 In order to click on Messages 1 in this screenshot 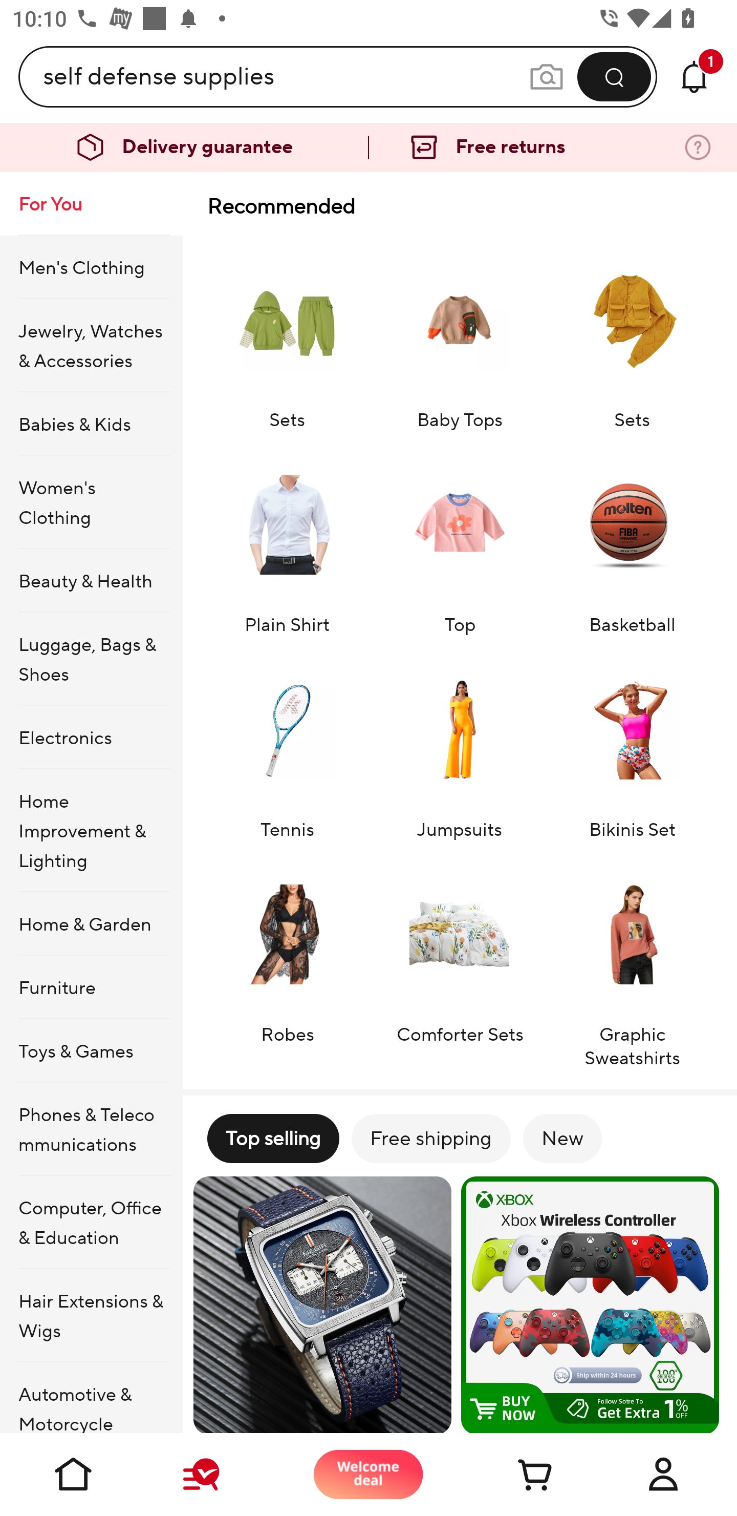, I will do `click(694, 76)`.